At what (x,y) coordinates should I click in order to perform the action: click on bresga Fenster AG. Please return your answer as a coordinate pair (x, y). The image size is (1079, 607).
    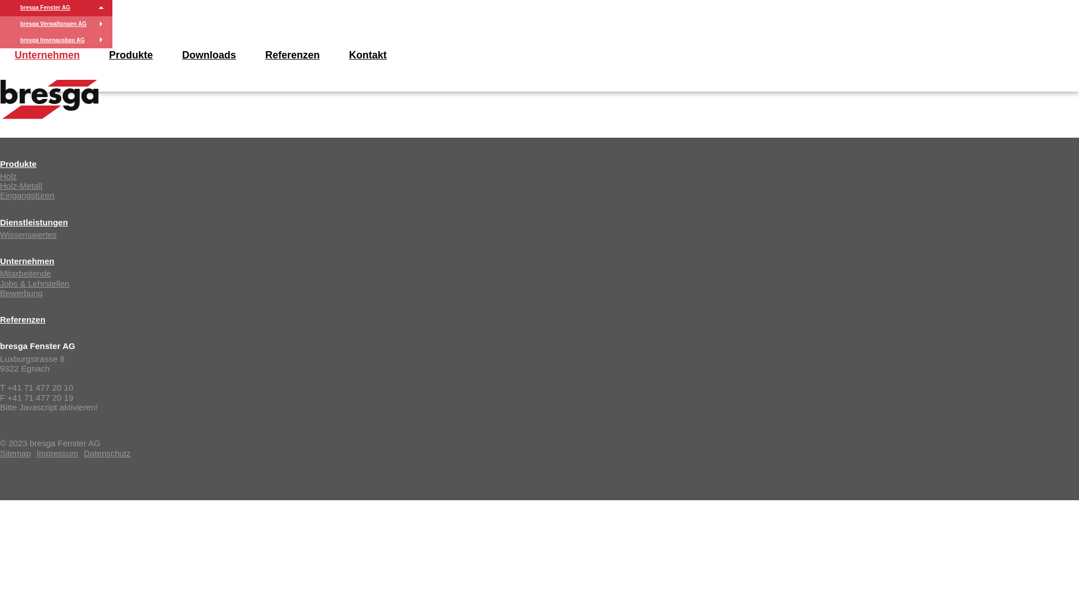
    Looking at the image, I should click on (45, 8).